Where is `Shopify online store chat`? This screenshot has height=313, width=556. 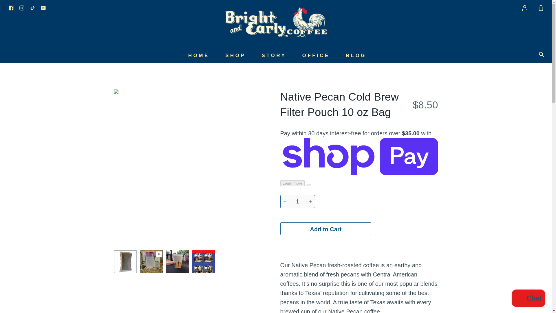 Shopify online store chat is located at coordinates (528, 299).